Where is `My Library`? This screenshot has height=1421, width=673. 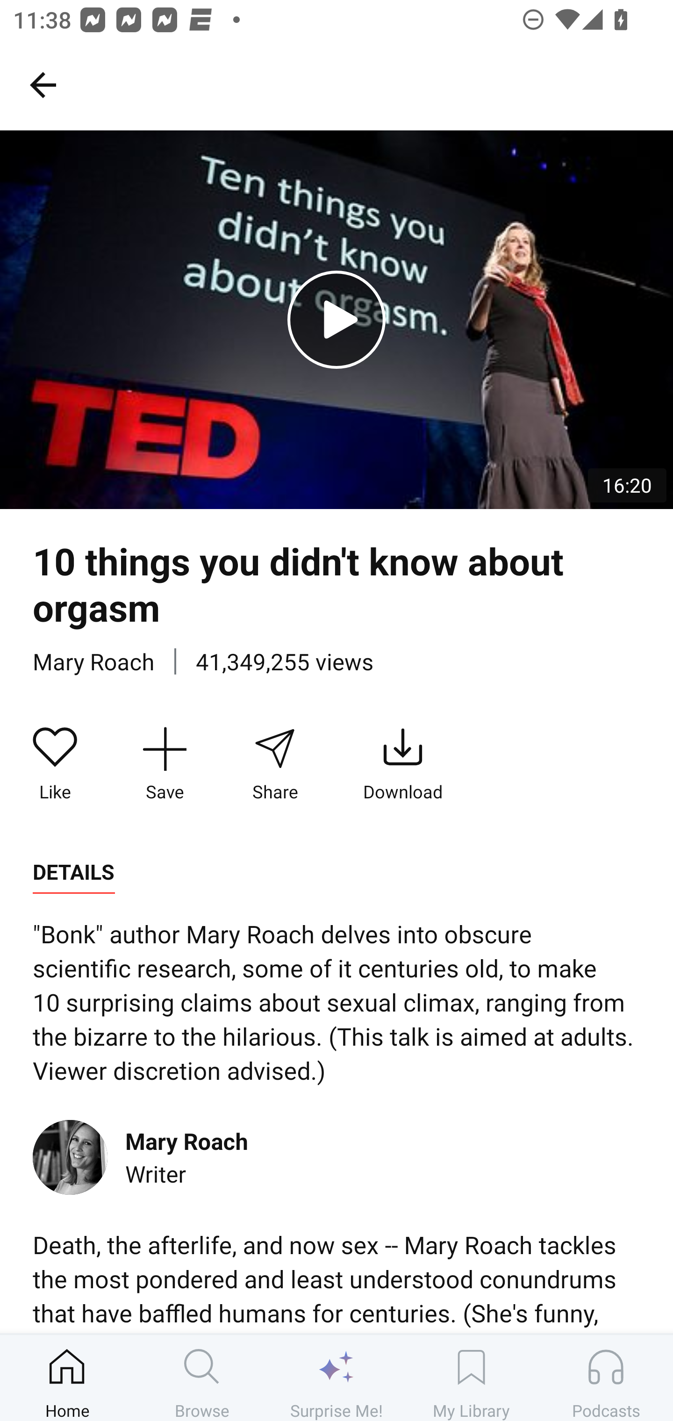
My Library is located at coordinates (471, 1378).